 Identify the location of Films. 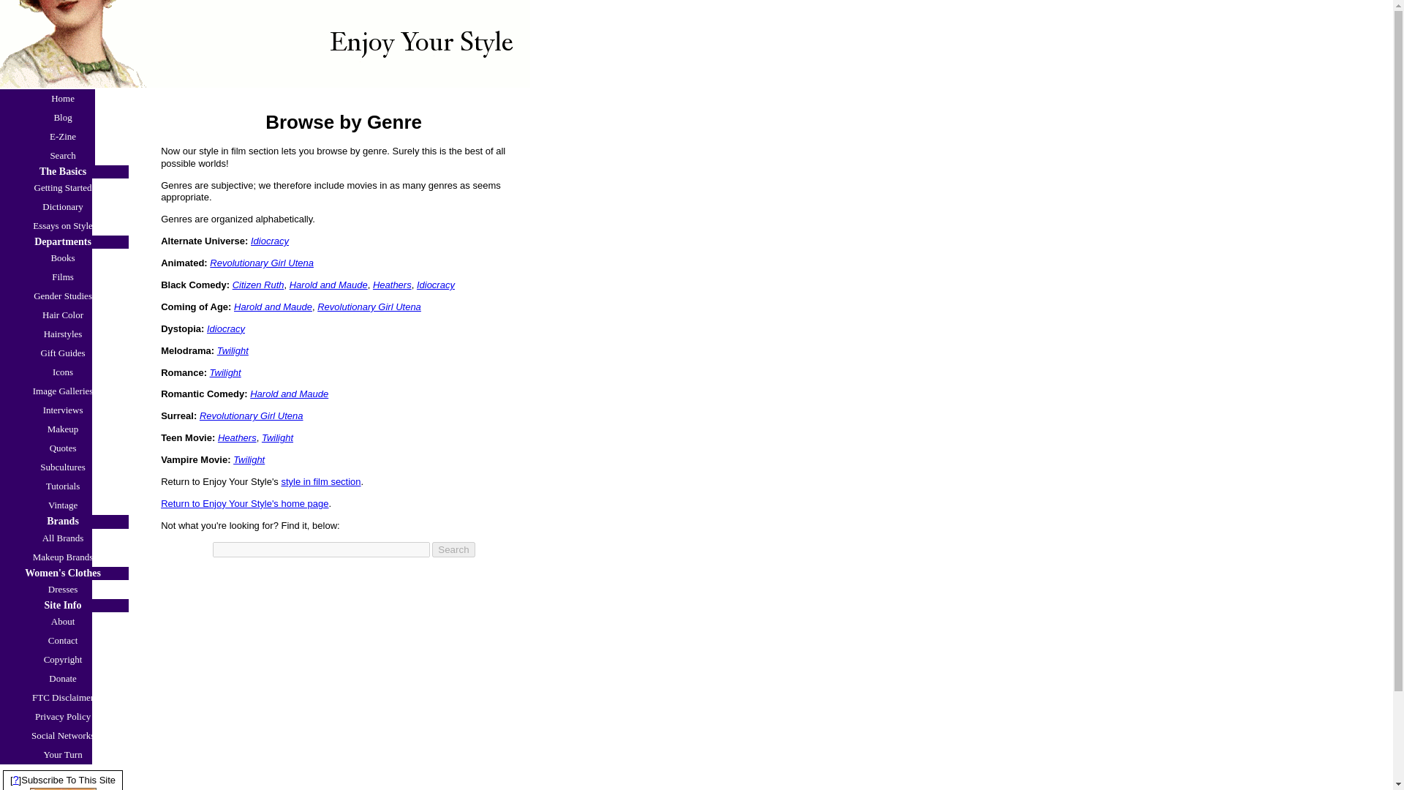
(64, 277).